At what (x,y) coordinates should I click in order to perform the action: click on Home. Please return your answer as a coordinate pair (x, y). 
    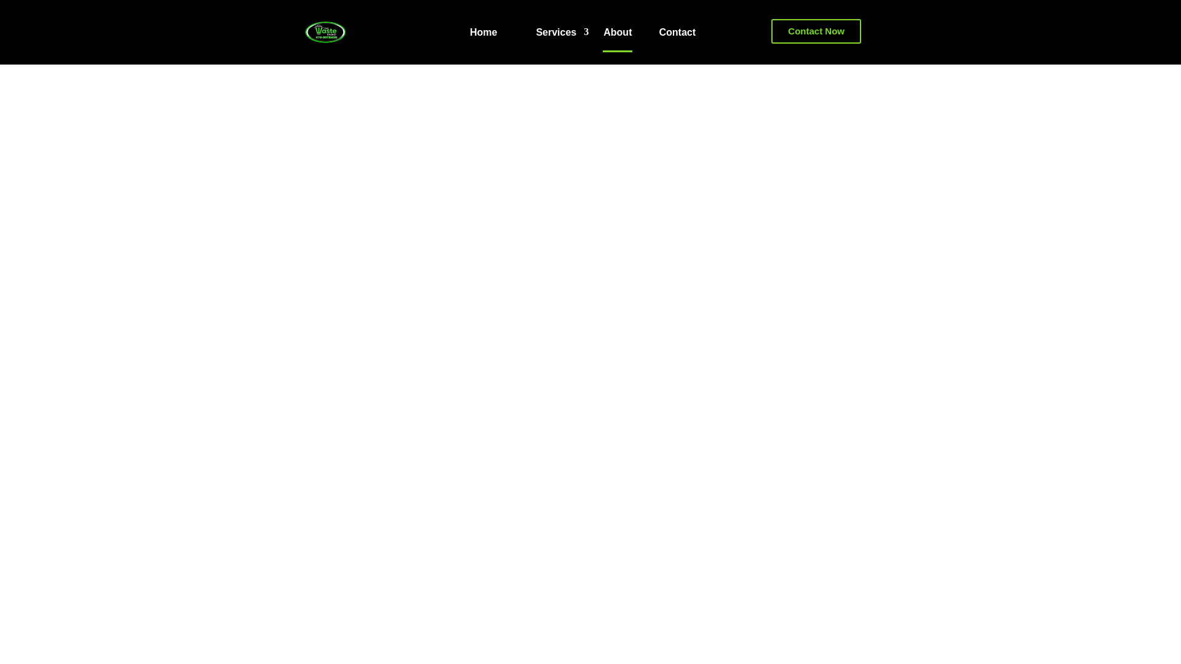
    Looking at the image, I should click on (483, 34).